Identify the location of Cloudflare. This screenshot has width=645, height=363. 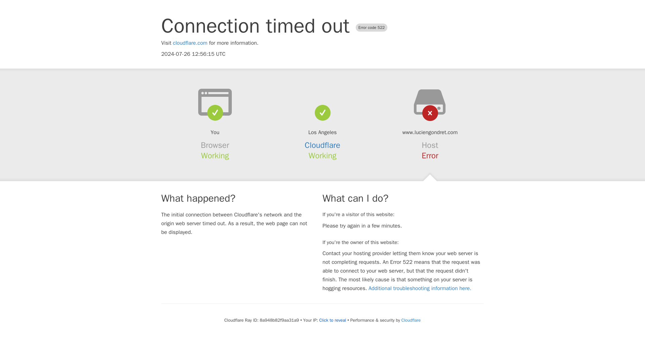
(322, 145).